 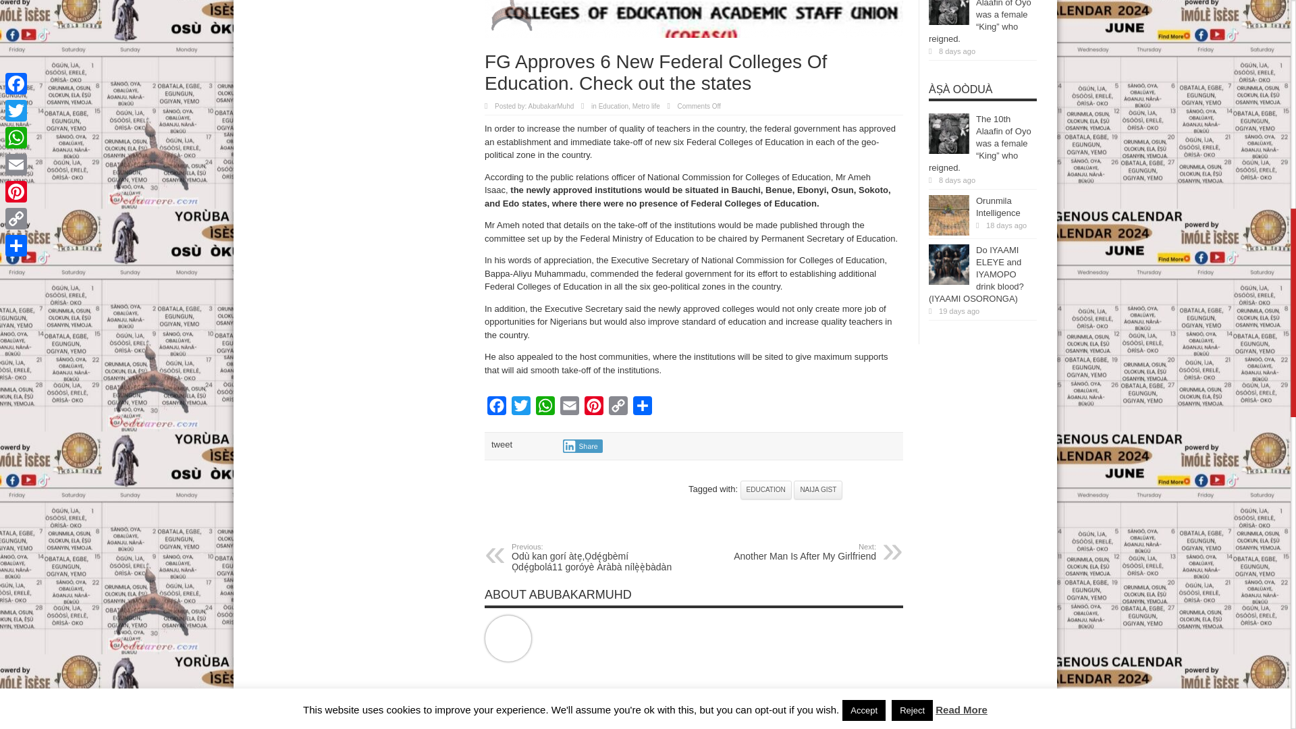 I want to click on WhatsApp, so click(x=545, y=409).